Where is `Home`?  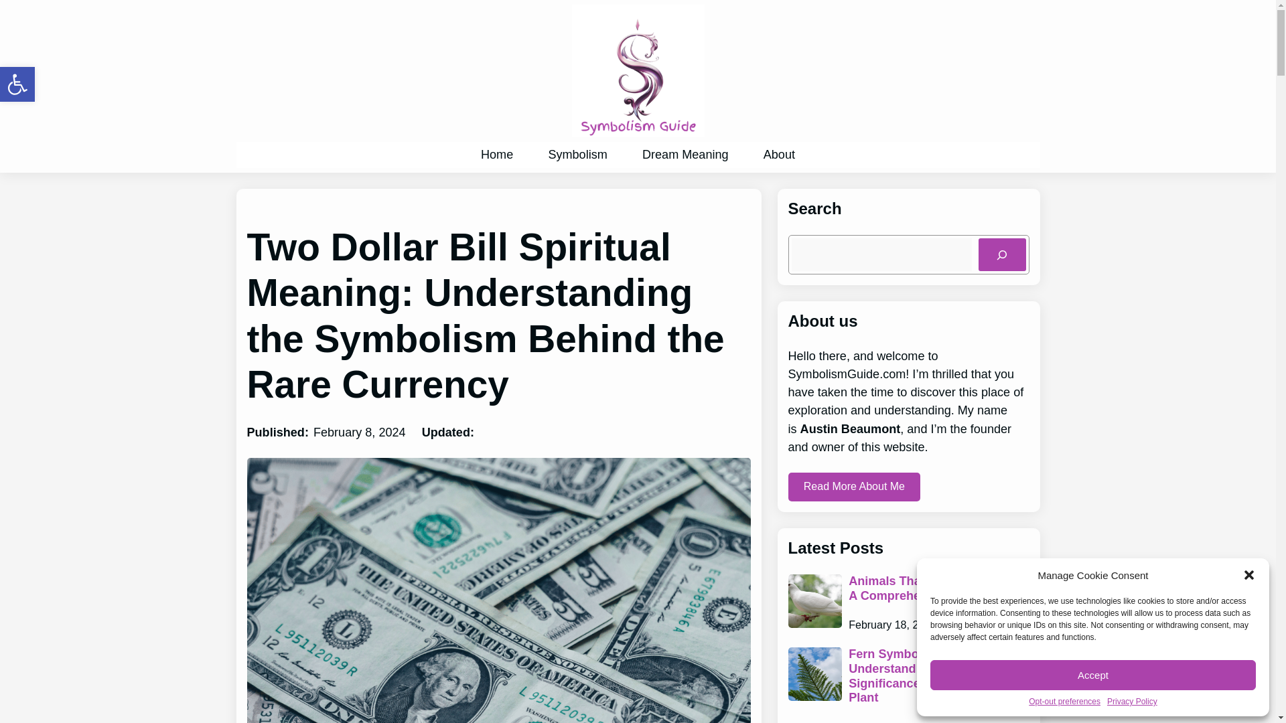
Home is located at coordinates (497, 154).